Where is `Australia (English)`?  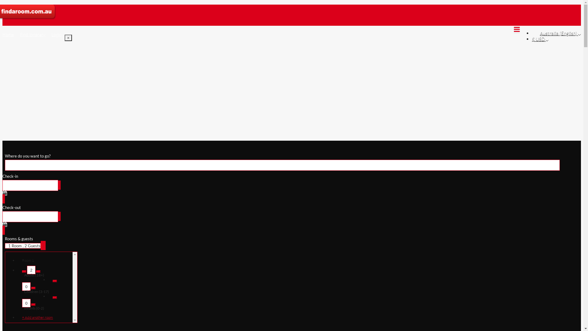
Australia (English) is located at coordinates (560, 33).